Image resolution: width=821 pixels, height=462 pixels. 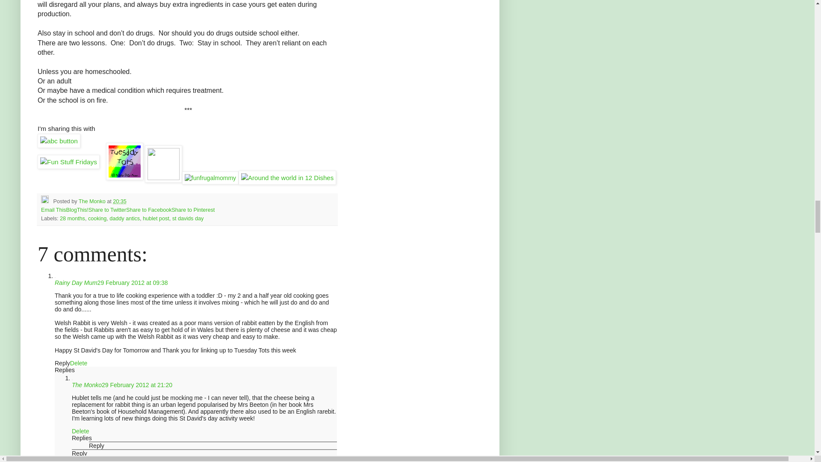 What do you see at coordinates (93, 201) in the screenshot?
I see `The Monko` at bounding box center [93, 201].